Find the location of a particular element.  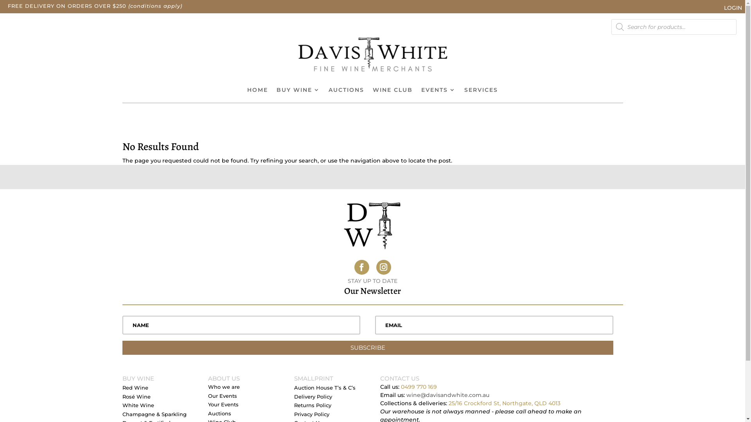

Follow on Instagram is located at coordinates (384, 267).